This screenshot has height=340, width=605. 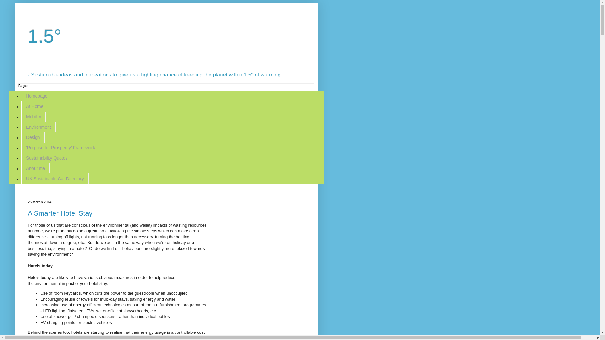 I want to click on UK Sustainable Car Directory, so click(x=55, y=179).